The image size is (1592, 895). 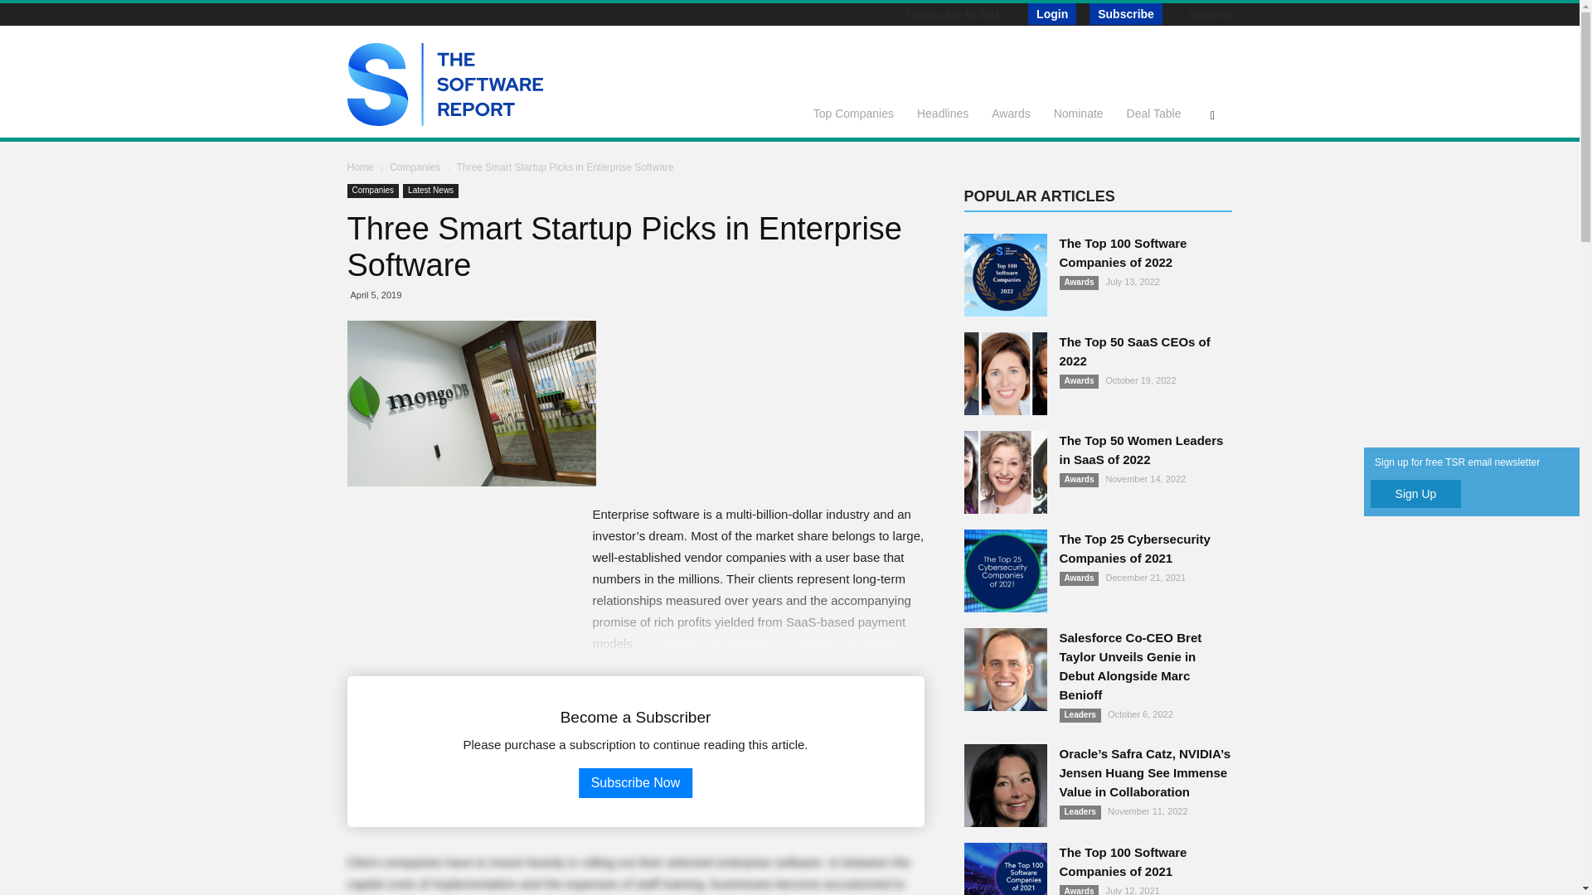 What do you see at coordinates (360, 167) in the screenshot?
I see `Home` at bounding box center [360, 167].